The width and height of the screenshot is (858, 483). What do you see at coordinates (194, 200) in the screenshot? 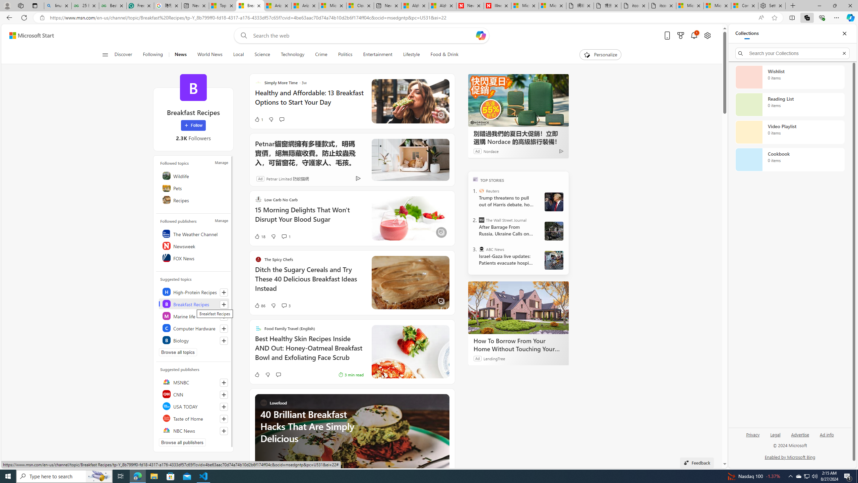
I see `Recipes` at bounding box center [194, 200].